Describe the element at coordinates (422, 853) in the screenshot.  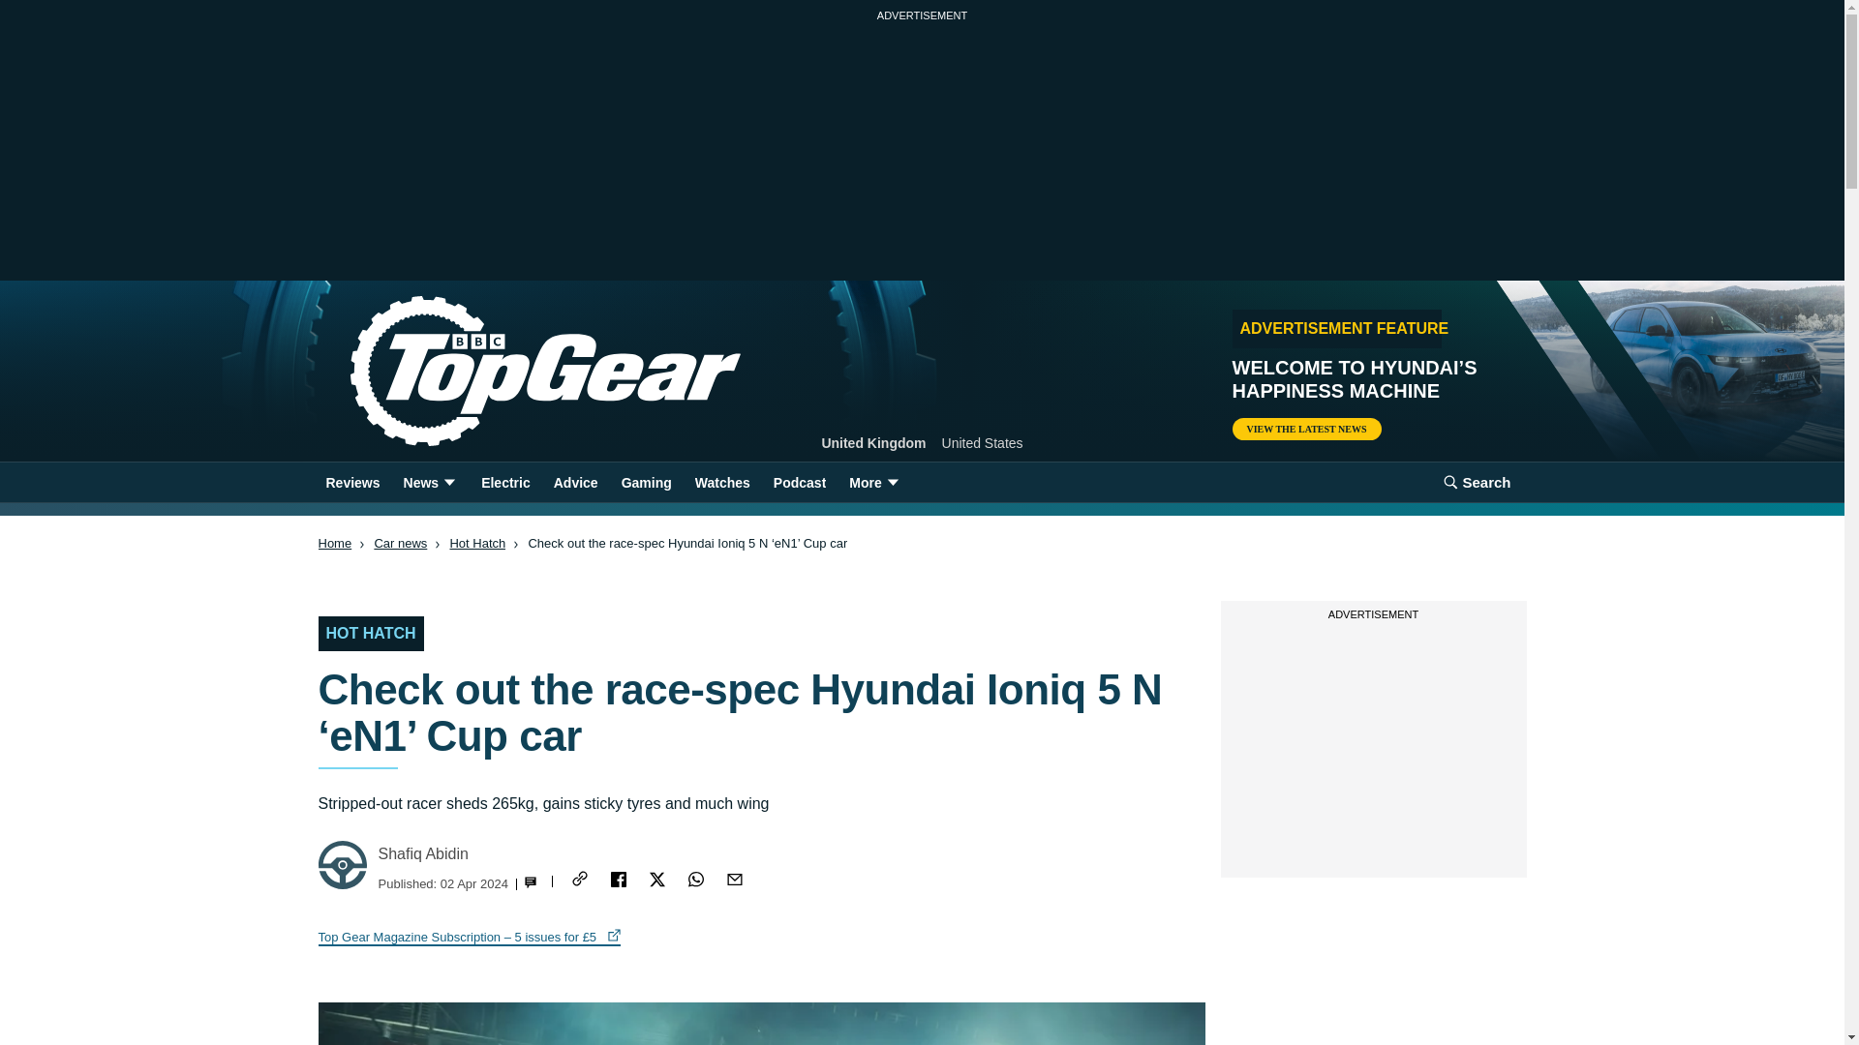
I see `Shafiq Abidin` at that location.